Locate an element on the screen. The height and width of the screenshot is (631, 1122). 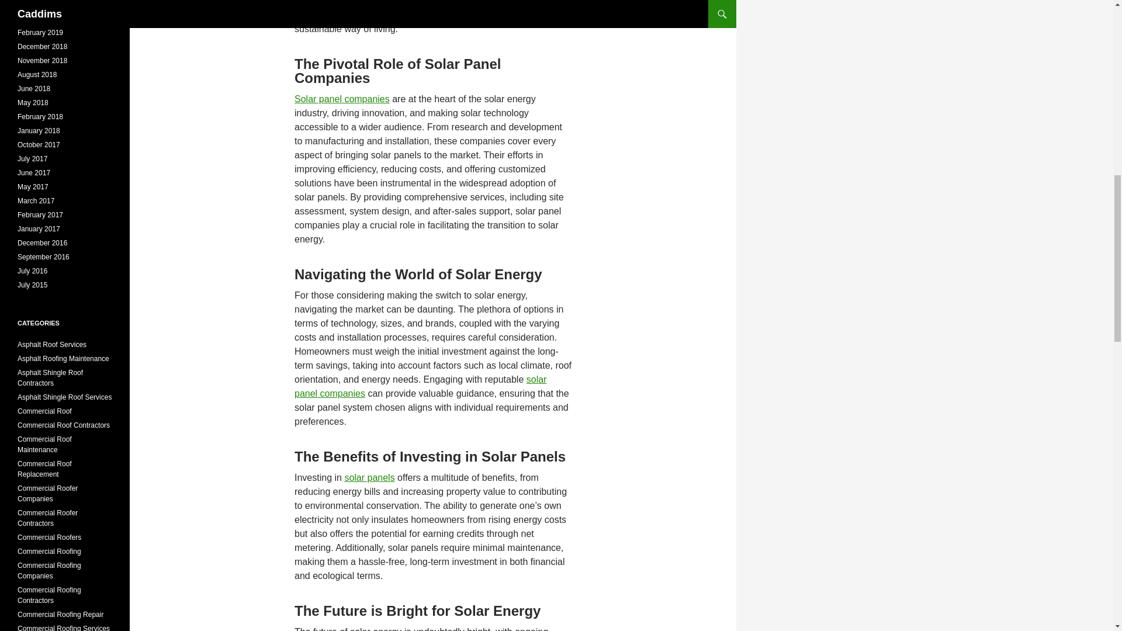
solar panel companies is located at coordinates (420, 386).